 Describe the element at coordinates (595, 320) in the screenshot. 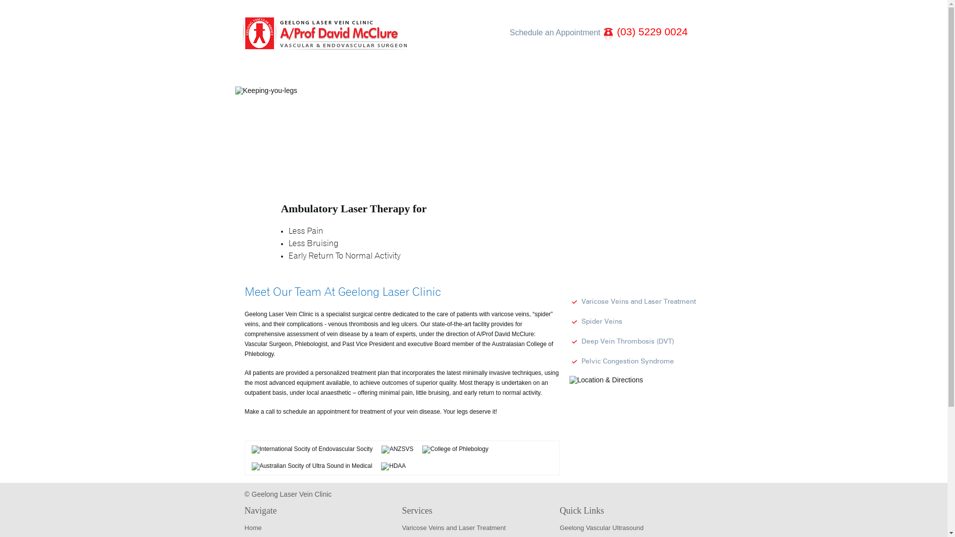

I see `Spider Veins` at that location.